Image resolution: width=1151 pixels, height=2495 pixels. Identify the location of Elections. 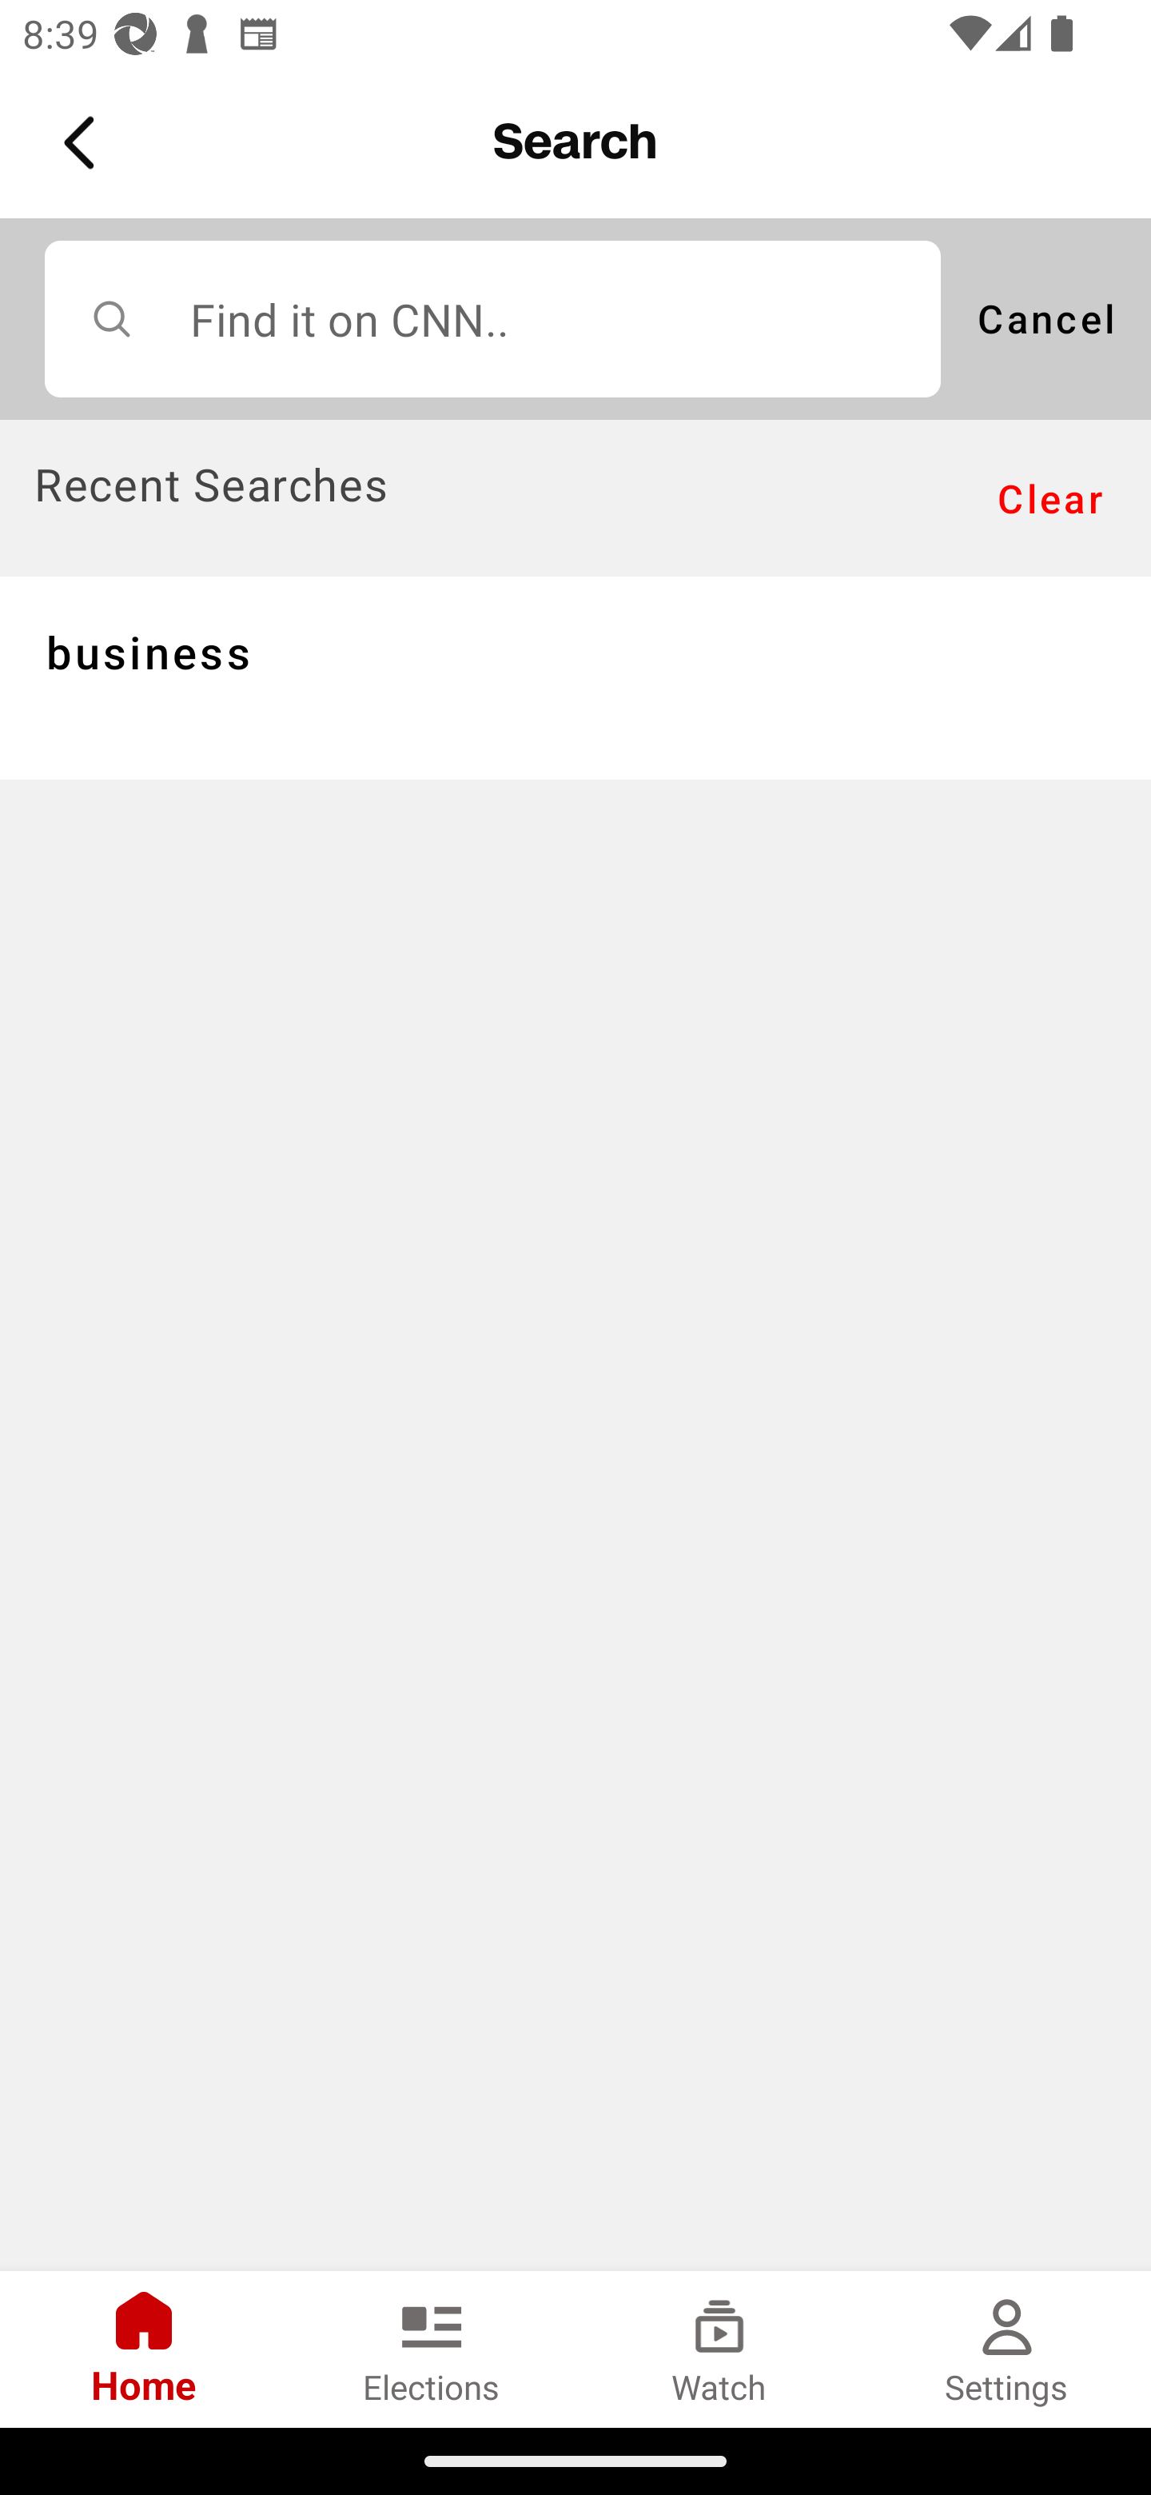
(432, 2349).